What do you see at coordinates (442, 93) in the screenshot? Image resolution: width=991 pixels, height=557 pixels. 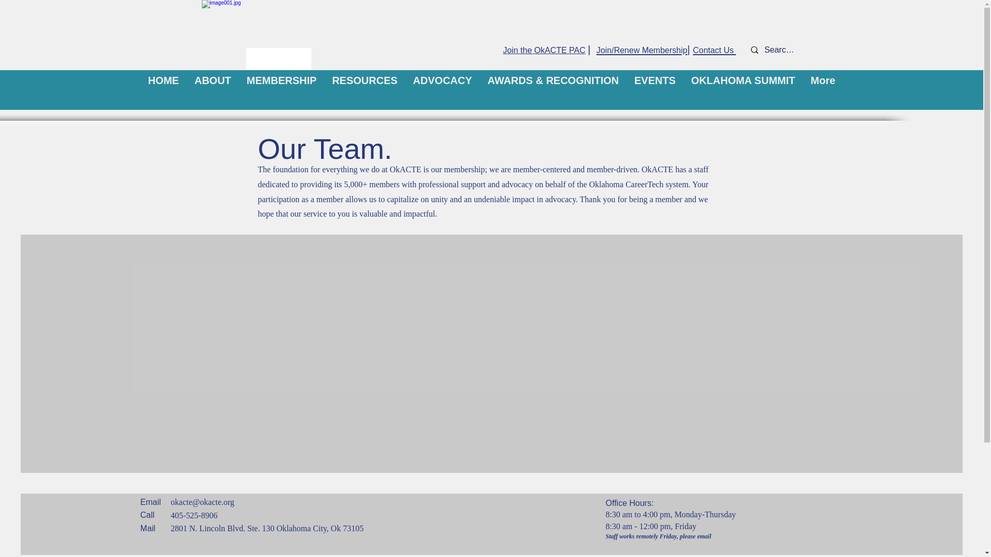 I see `ADVOCACY` at bounding box center [442, 93].